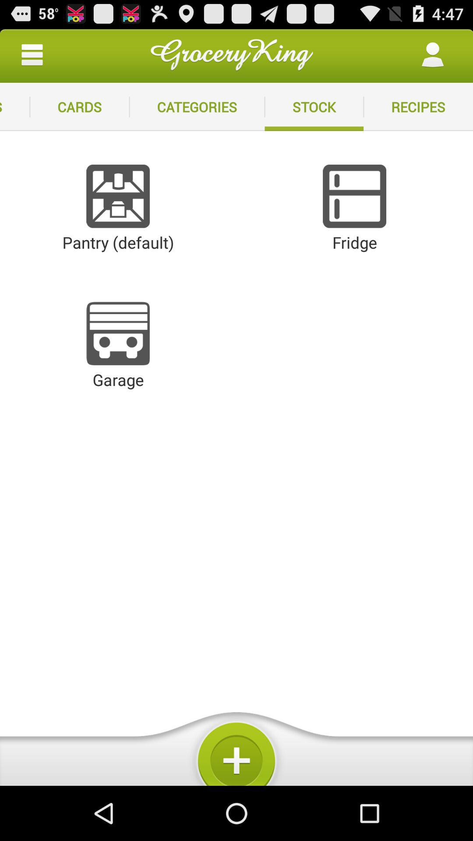 This screenshot has height=841, width=473. I want to click on choose item next to lists icon, so click(80, 107).